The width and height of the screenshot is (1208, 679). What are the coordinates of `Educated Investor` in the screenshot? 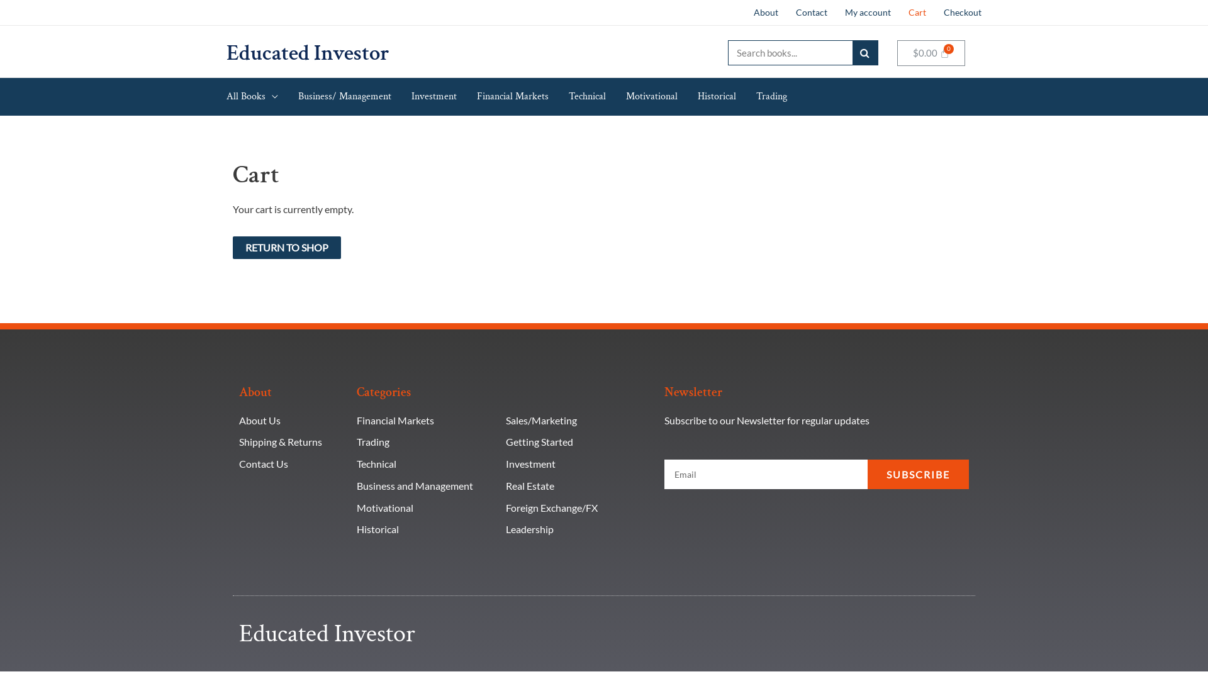 It's located at (308, 53).